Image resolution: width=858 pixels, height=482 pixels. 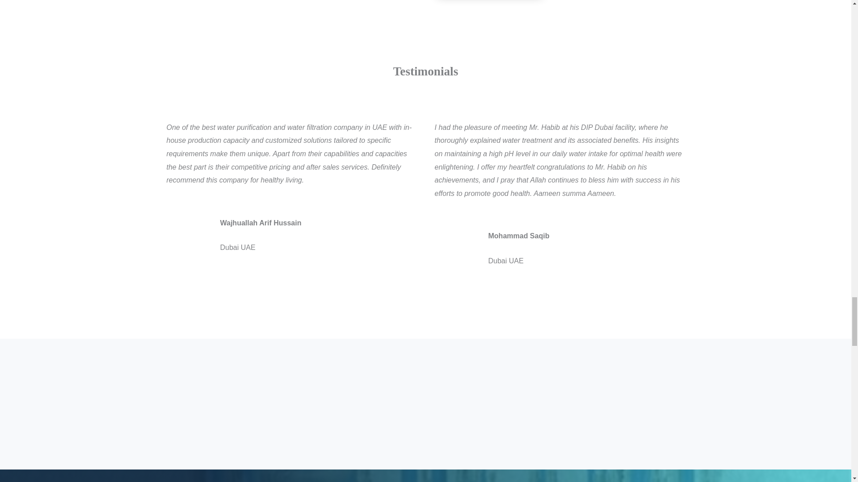 I want to click on l-carrefour, so click(x=291, y=376).